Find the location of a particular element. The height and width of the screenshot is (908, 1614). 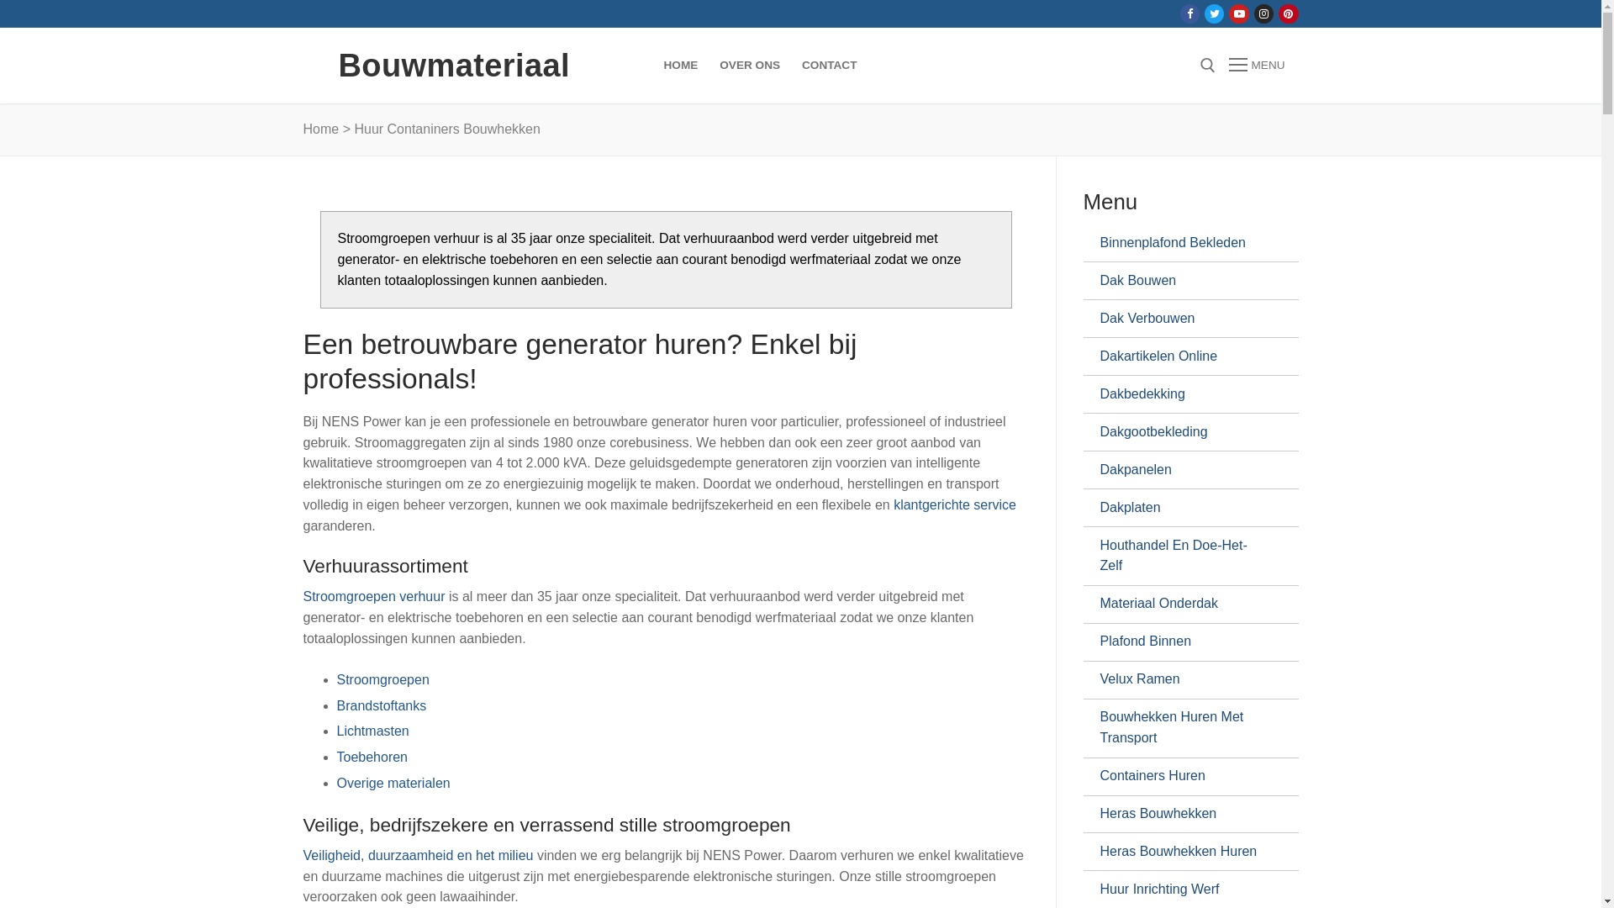

Houthandel En Doe-Het-Zelf is located at coordinates (1184, 557).